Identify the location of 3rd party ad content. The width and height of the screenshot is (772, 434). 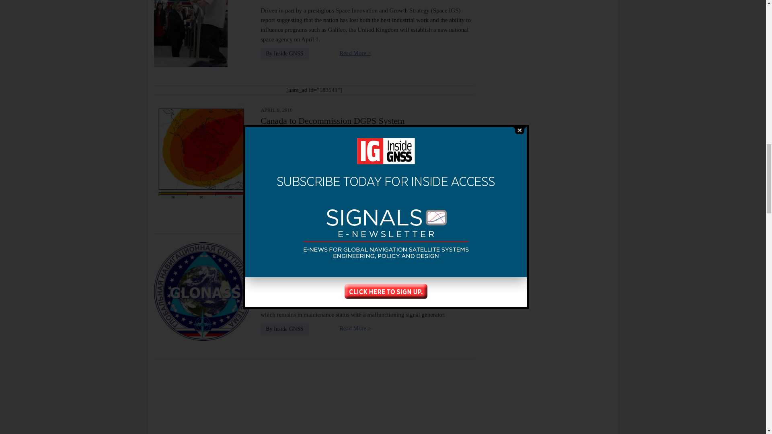
(546, 327).